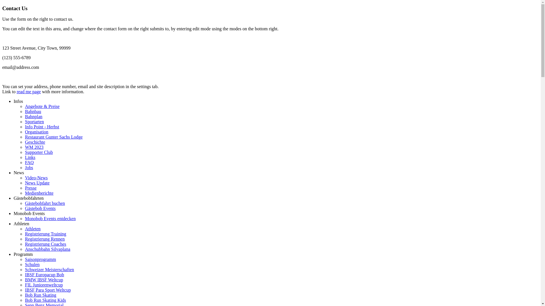 This screenshot has height=306, width=545. I want to click on Geschichte, so click(35, 142).